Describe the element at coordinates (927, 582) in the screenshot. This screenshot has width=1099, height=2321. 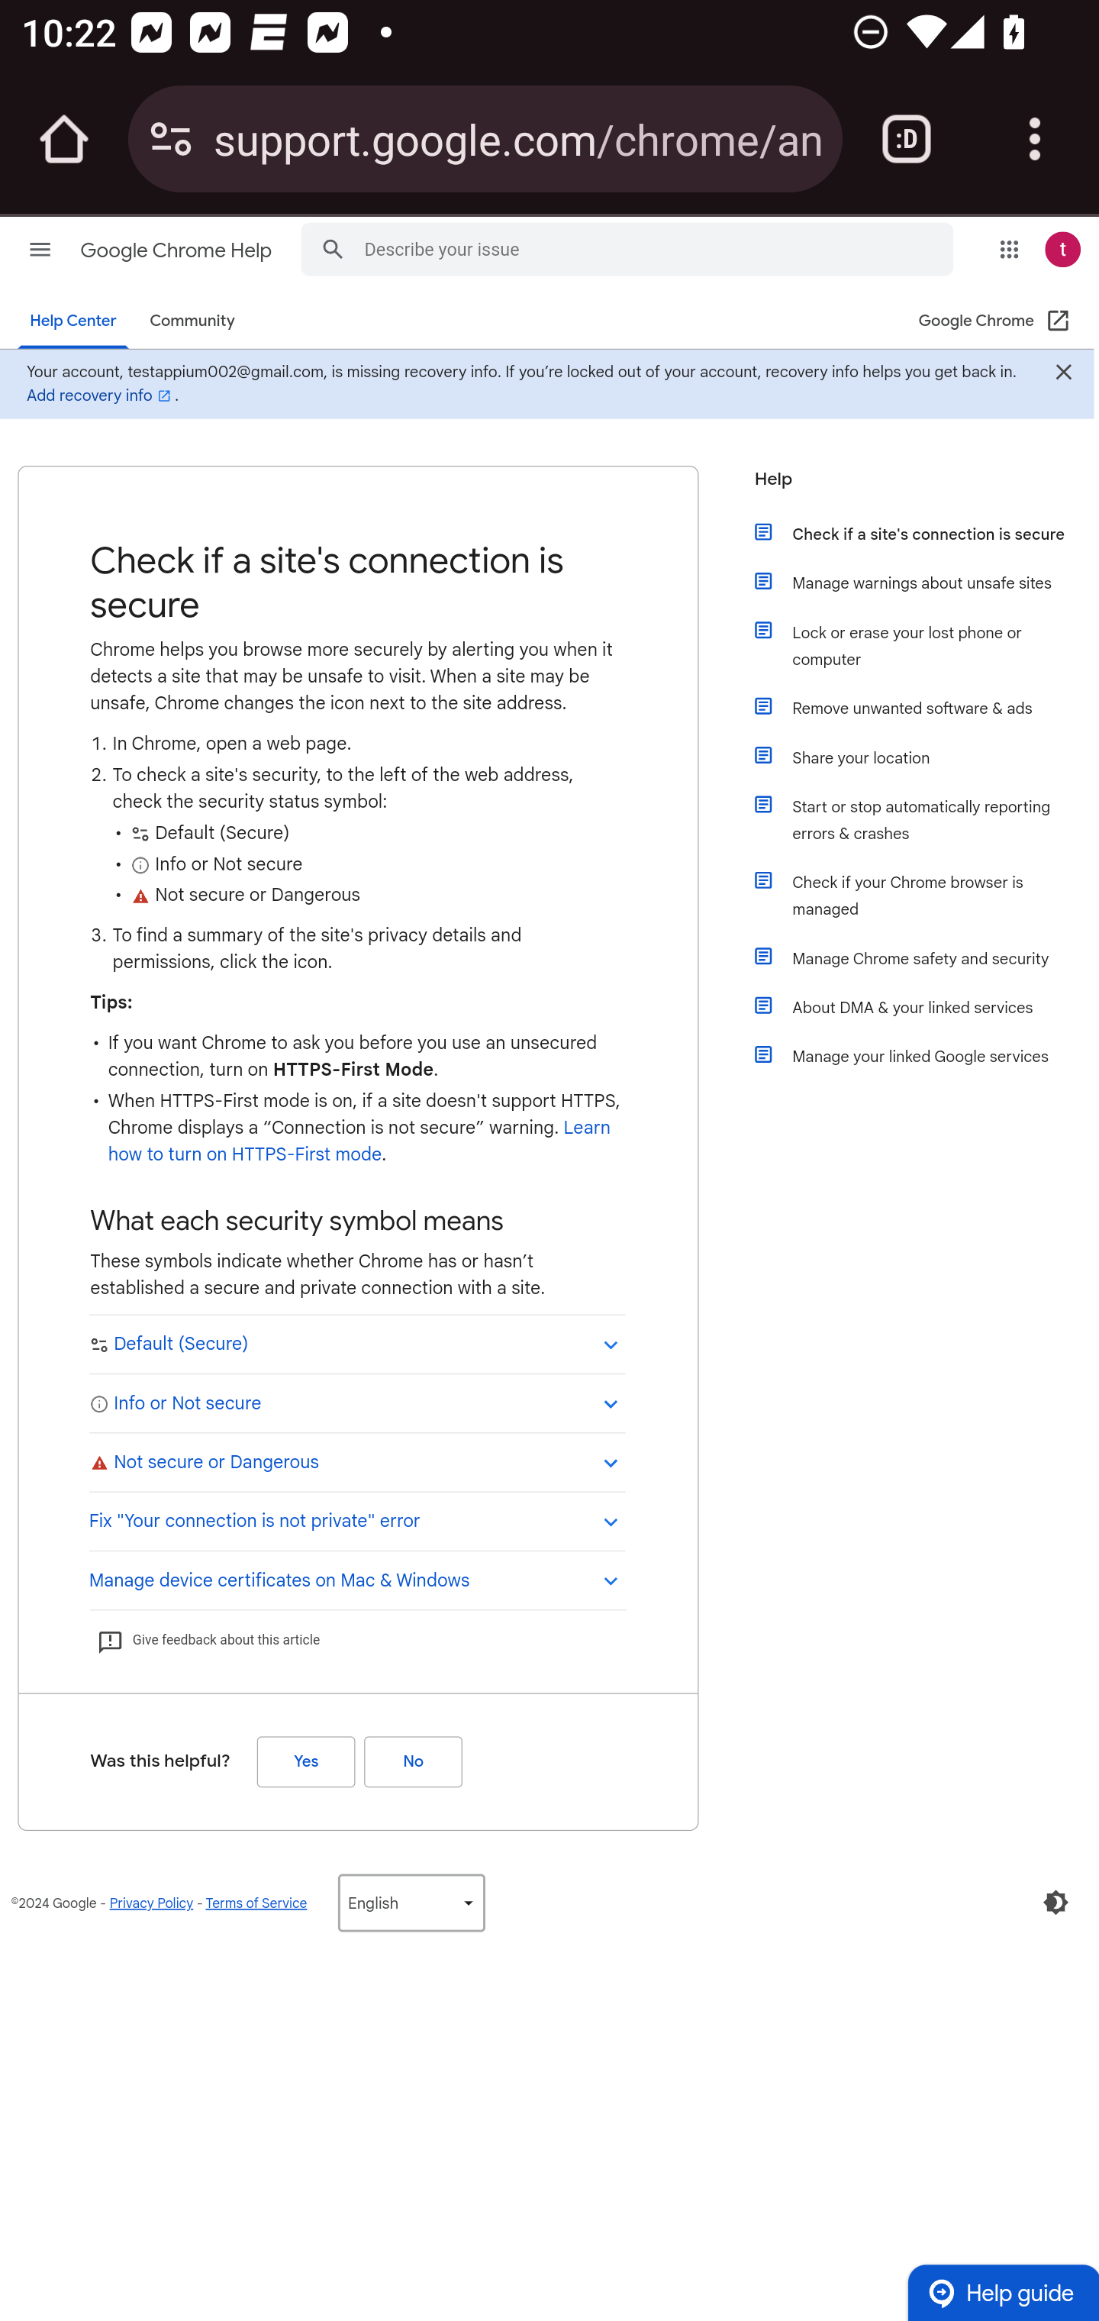
I see `Manage warnings about unsafe sites` at that location.